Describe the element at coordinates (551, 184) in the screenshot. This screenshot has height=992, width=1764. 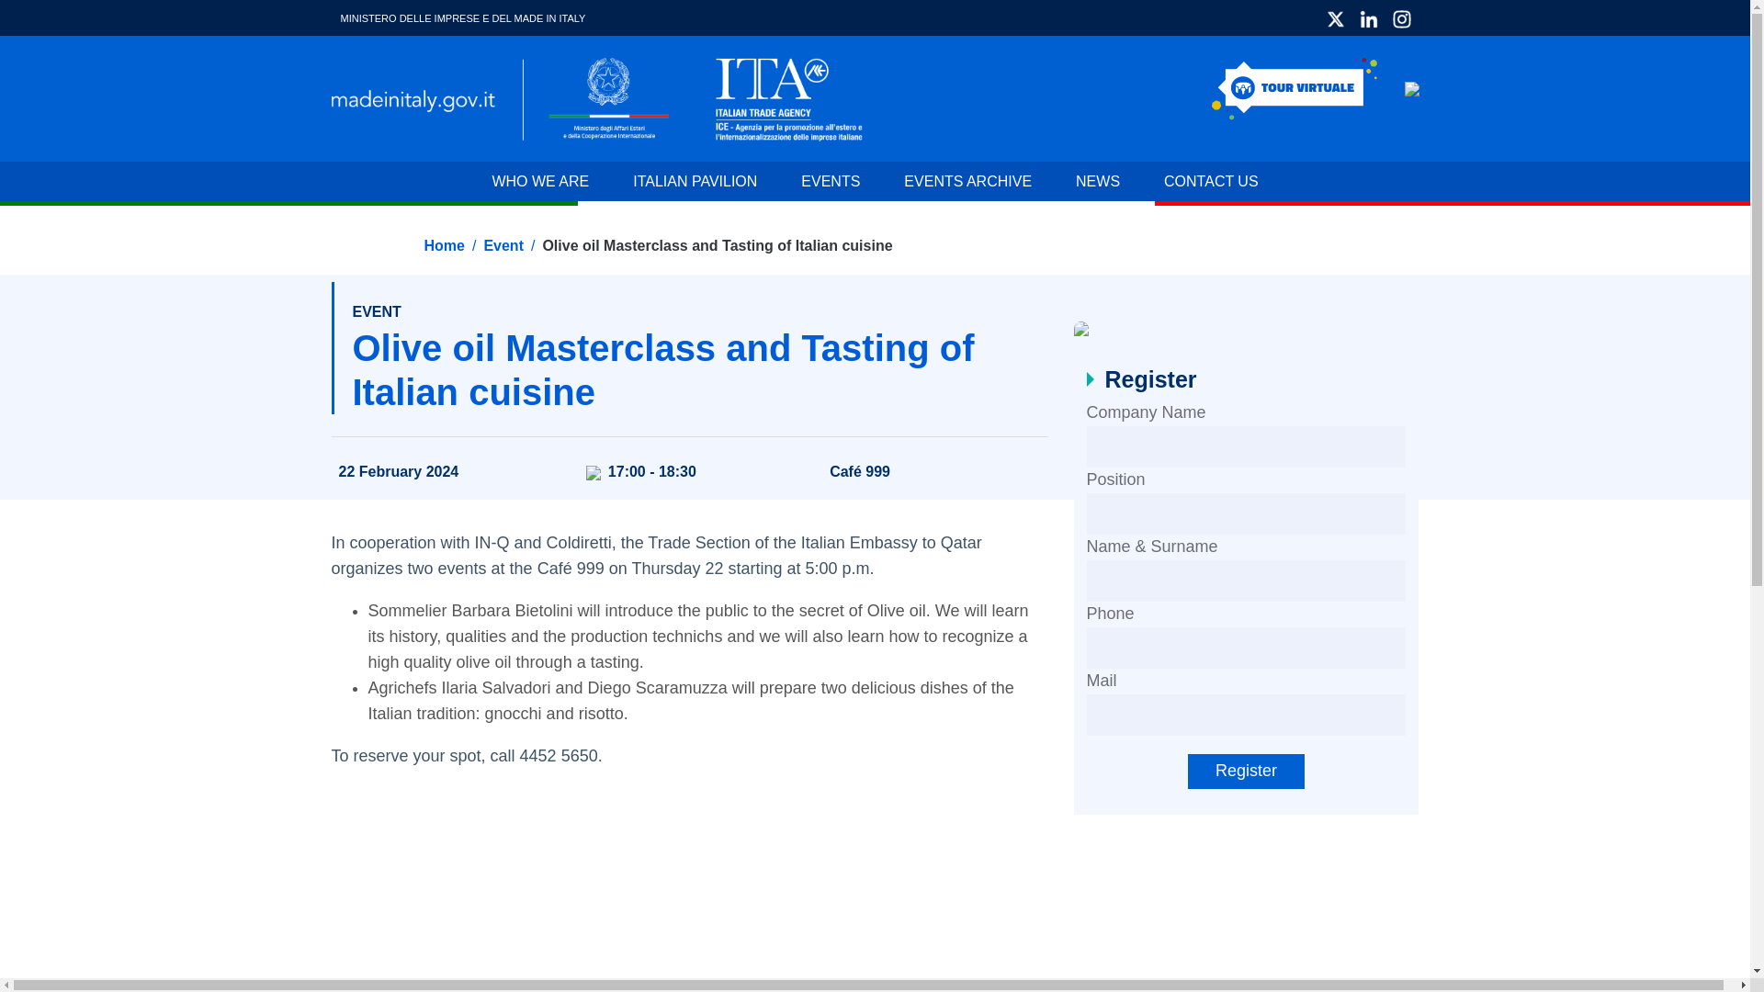
I see `WHO WE ARE` at that location.